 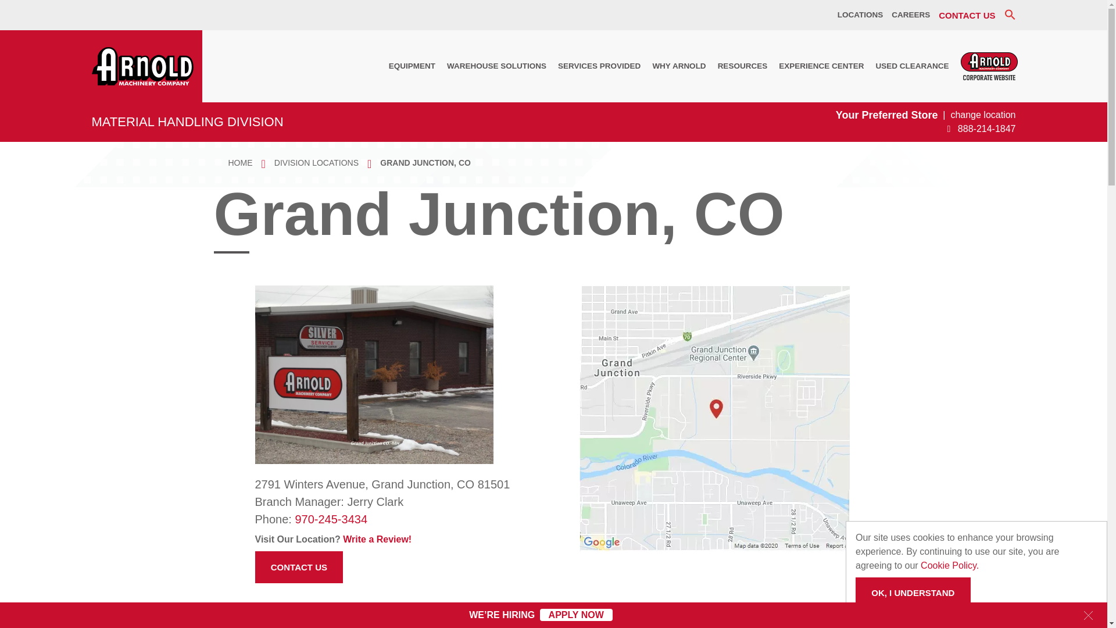 What do you see at coordinates (821, 66) in the screenshot?
I see `EXPERIENCE CENTER` at bounding box center [821, 66].